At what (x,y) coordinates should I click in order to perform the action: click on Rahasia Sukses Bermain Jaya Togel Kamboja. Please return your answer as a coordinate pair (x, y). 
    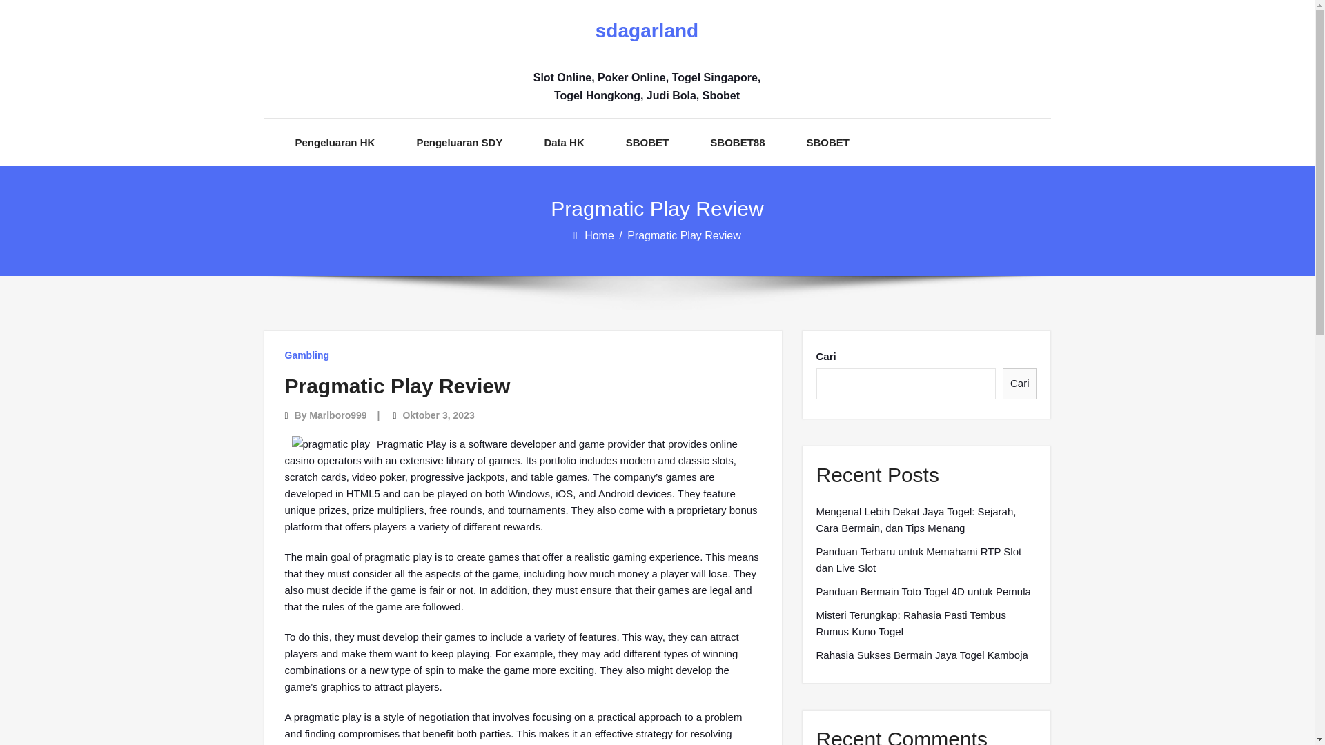
    Looking at the image, I should click on (922, 655).